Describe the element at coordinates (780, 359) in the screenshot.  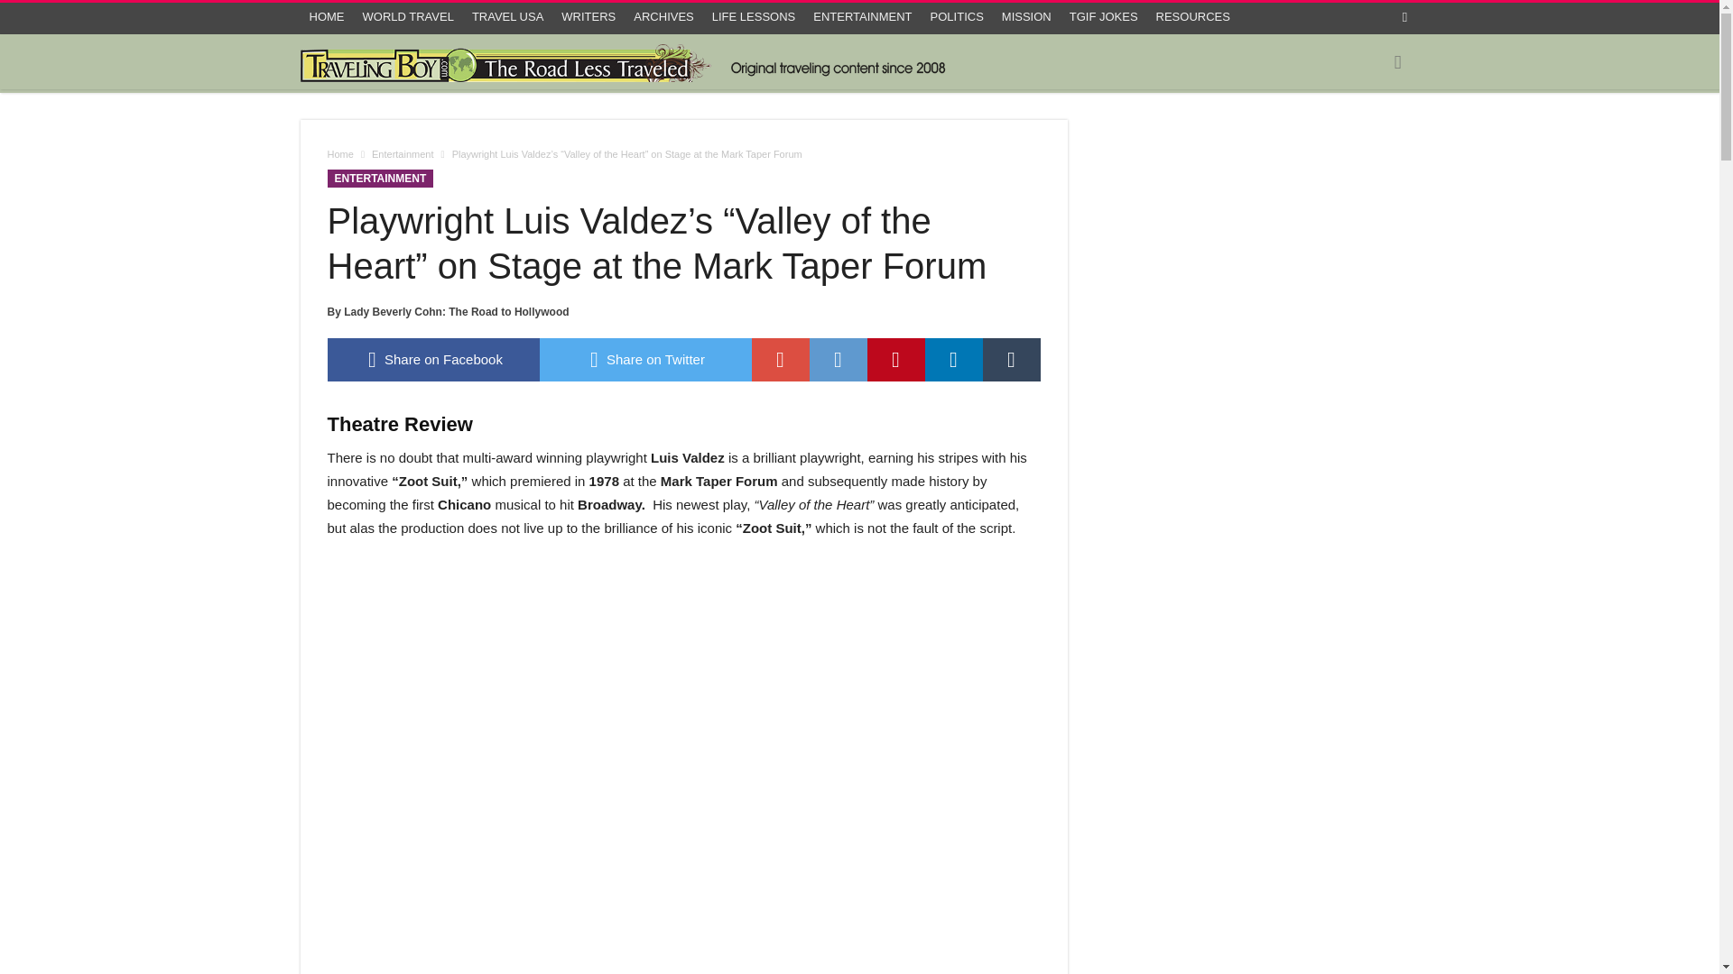
I see `google` at that location.